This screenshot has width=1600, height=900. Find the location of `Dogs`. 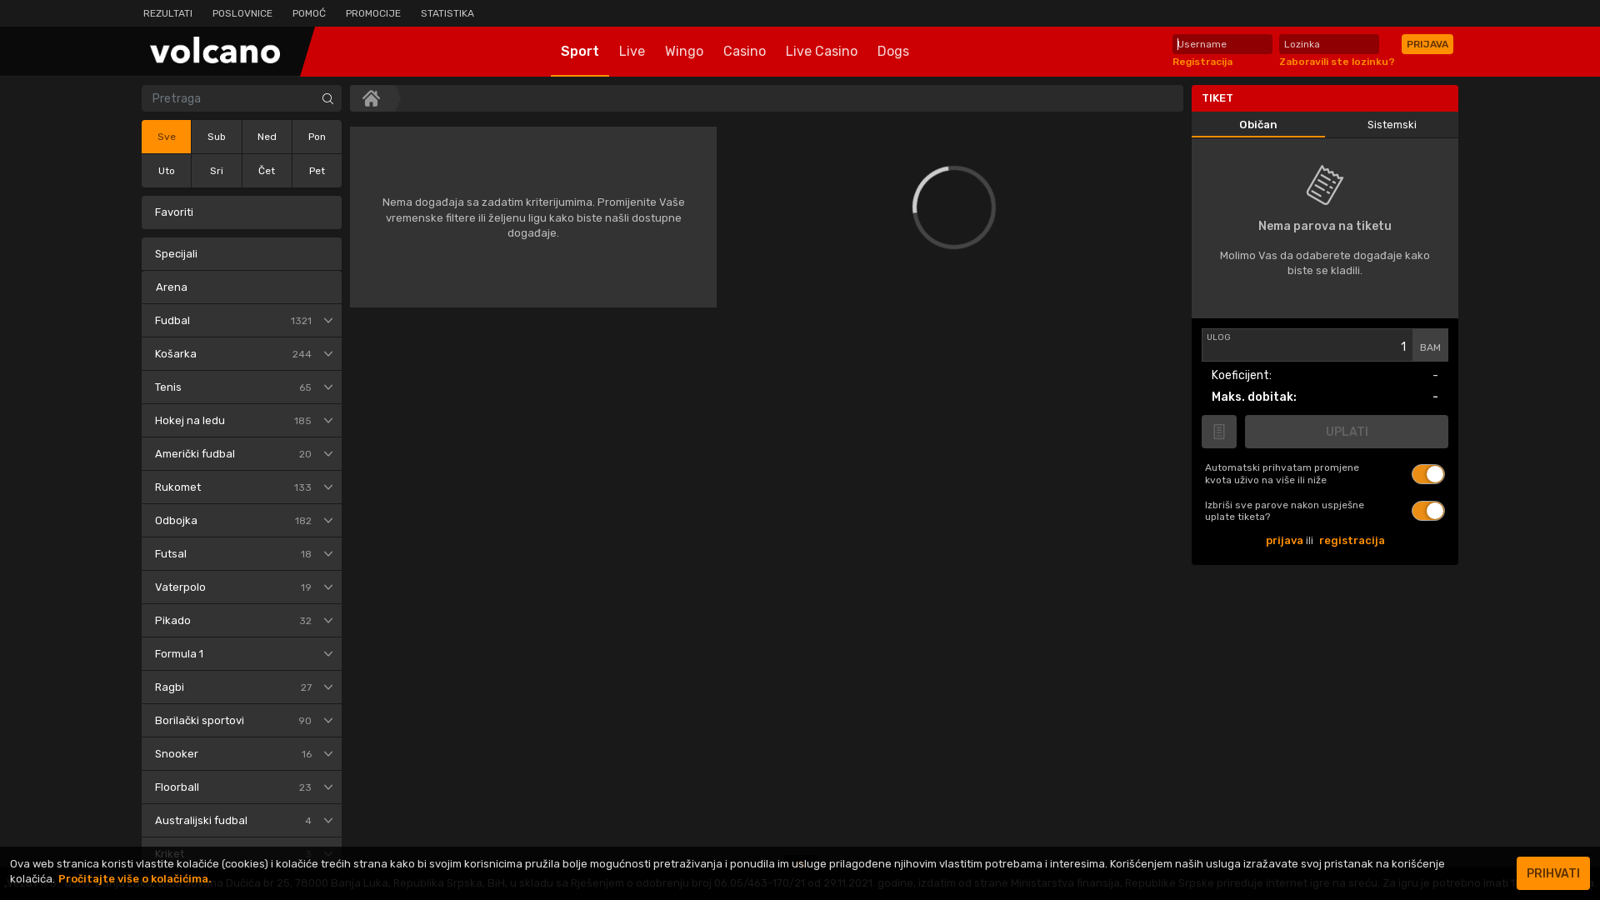

Dogs is located at coordinates (892, 52).